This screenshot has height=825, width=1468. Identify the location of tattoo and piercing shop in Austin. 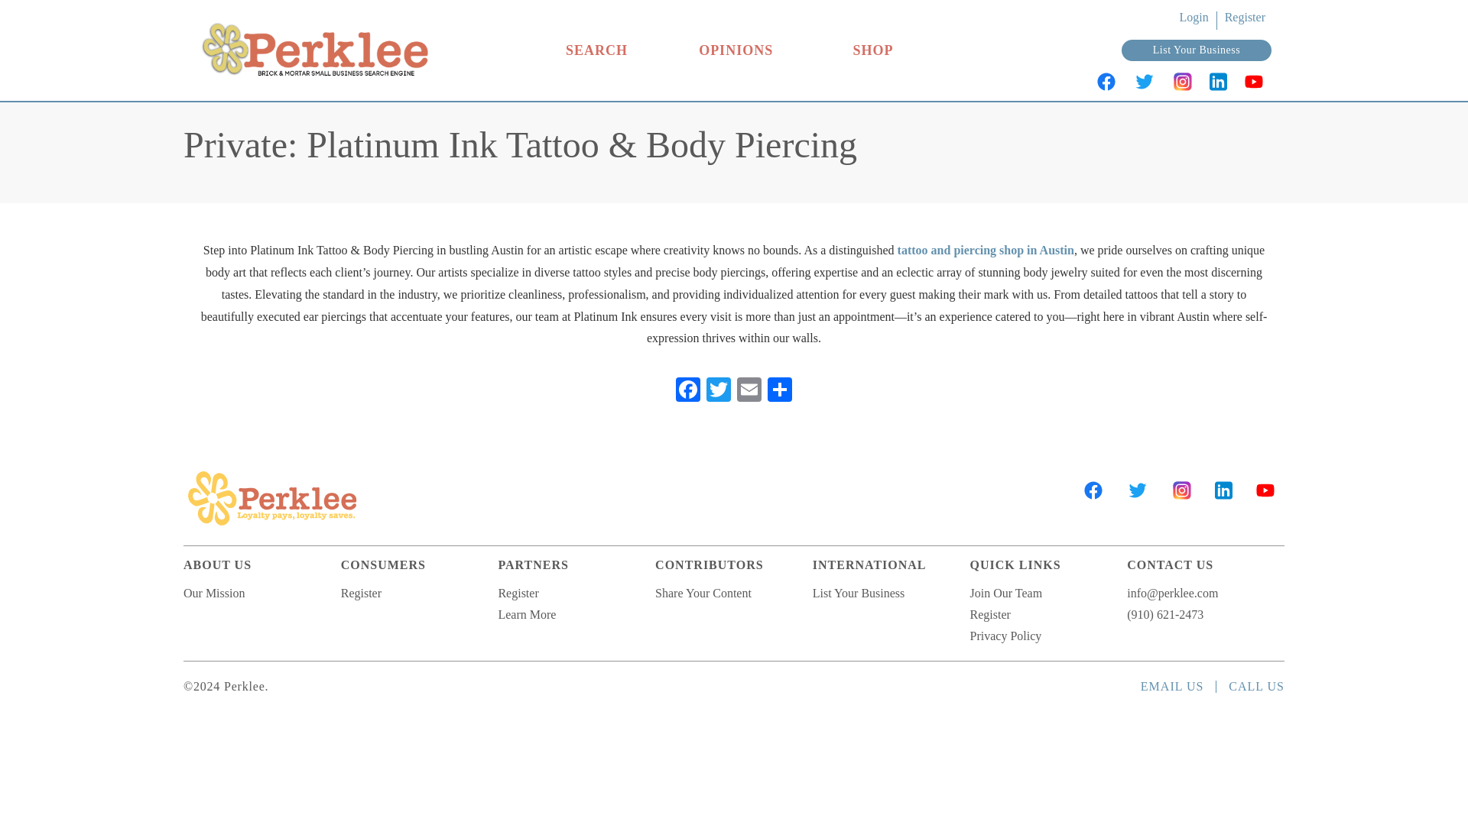
(986, 249).